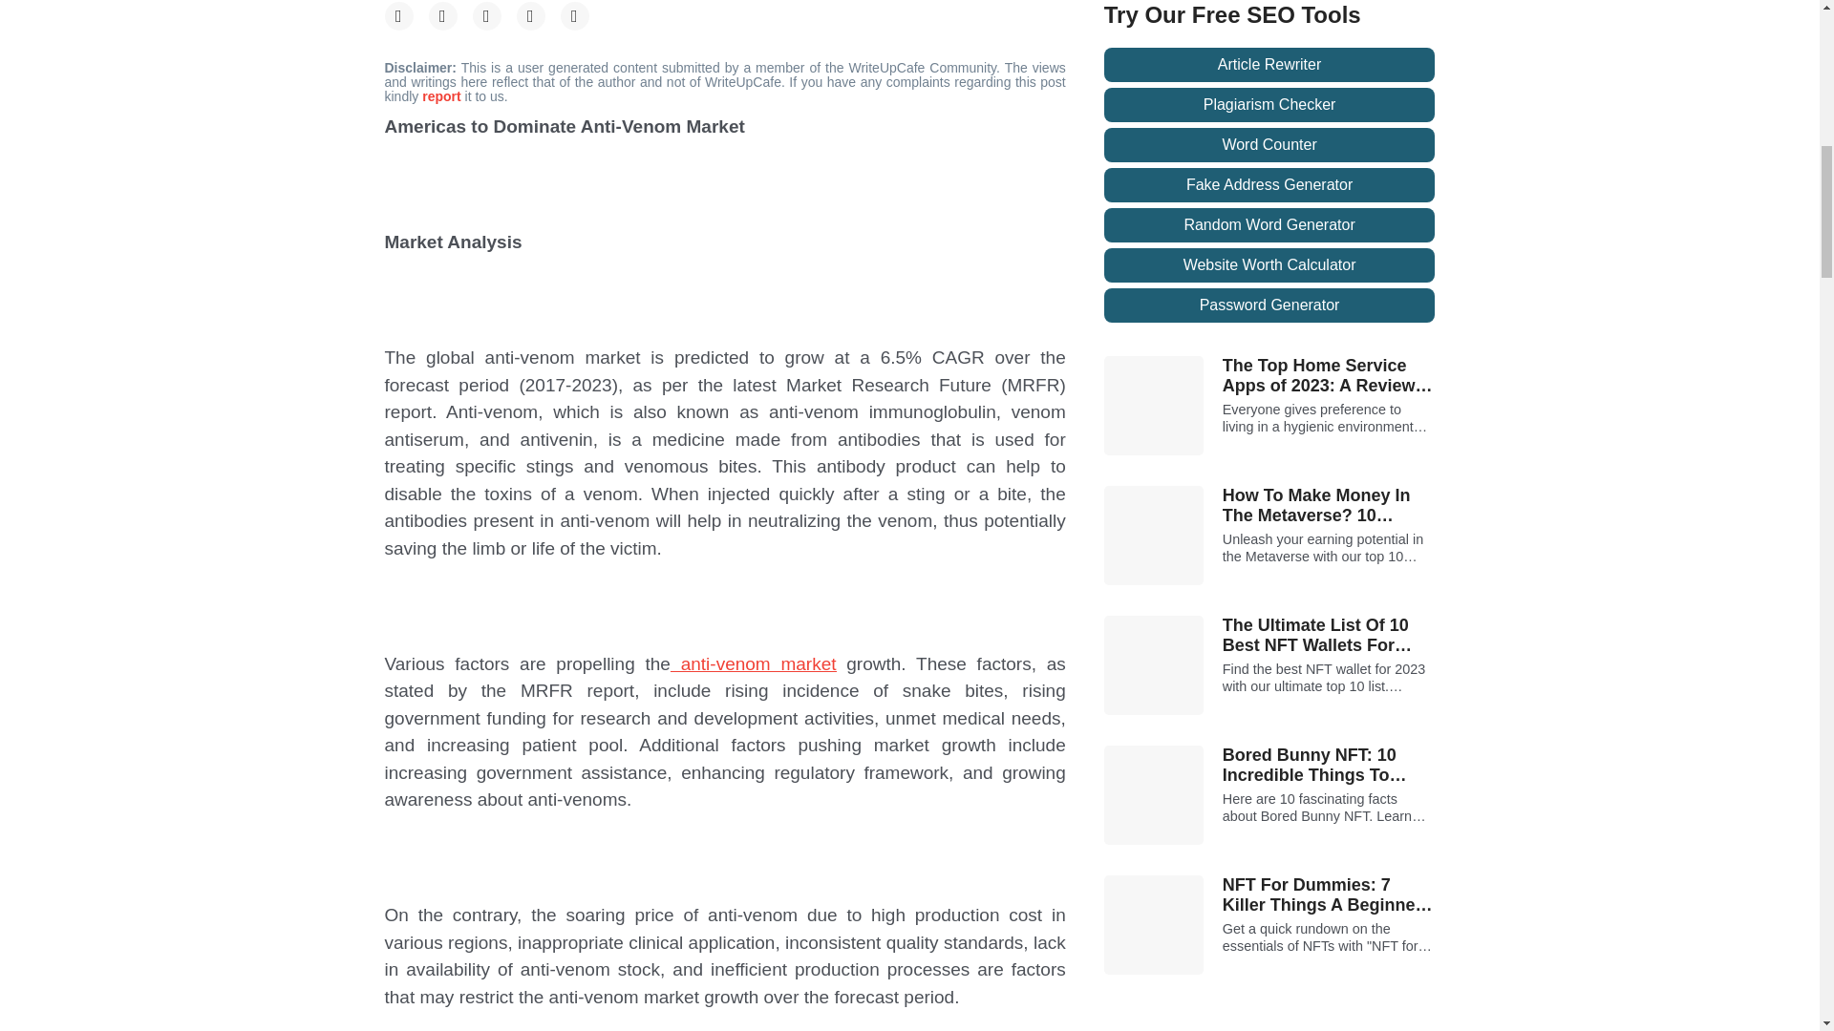  What do you see at coordinates (442, 95) in the screenshot?
I see `report` at bounding box center [442, 95].